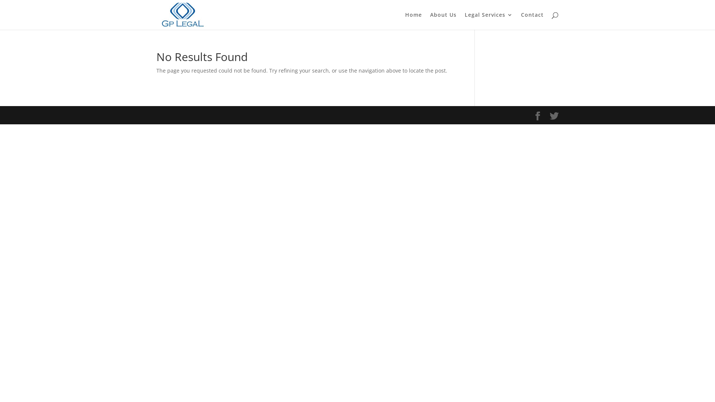  I want to click on Home, so click(413, 21).